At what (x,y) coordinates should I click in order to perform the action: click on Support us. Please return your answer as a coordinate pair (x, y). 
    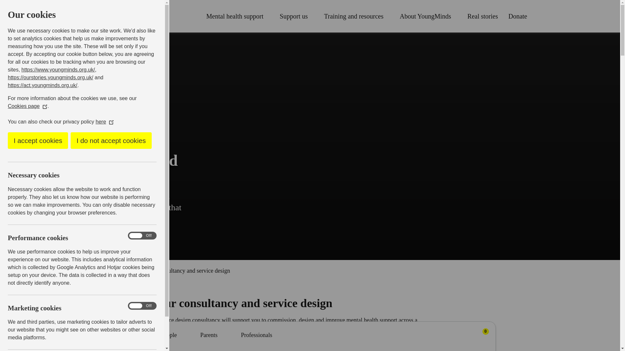
    Looking at the image, I should click on (296, 16).